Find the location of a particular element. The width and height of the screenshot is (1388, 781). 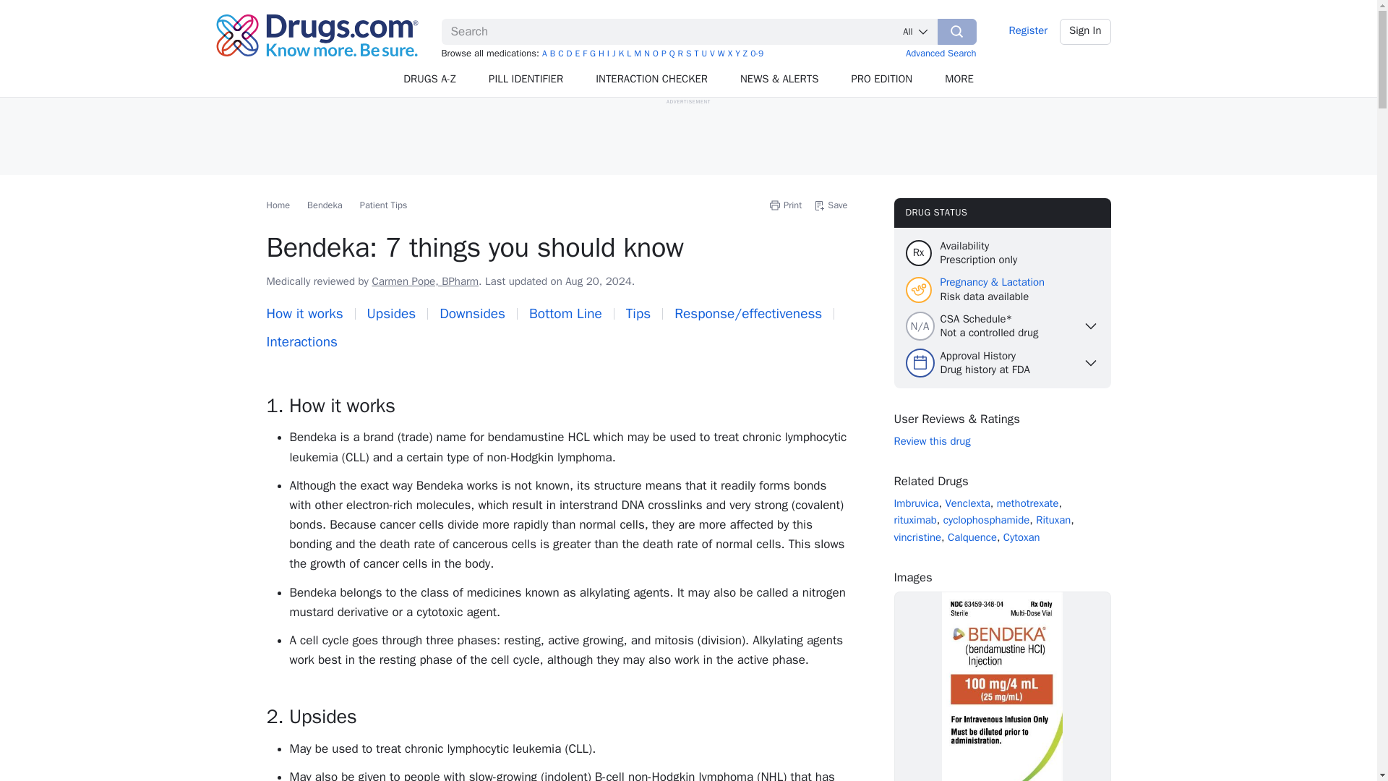

View larger image is located at coordinates (1002, 686).